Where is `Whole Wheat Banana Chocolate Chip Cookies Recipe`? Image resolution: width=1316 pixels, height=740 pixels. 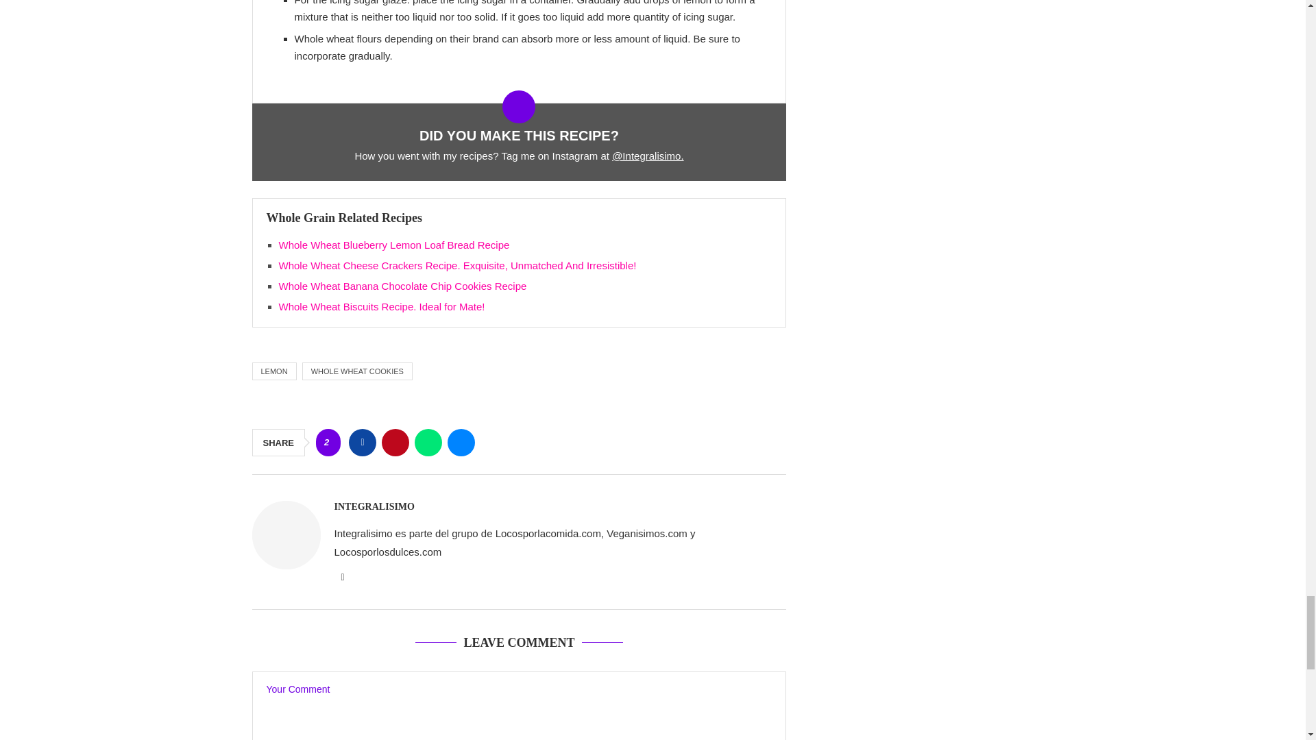 Whole Wheat Banana Chocolate Chip Cookies Recipe is located at coordinates (402, 286).